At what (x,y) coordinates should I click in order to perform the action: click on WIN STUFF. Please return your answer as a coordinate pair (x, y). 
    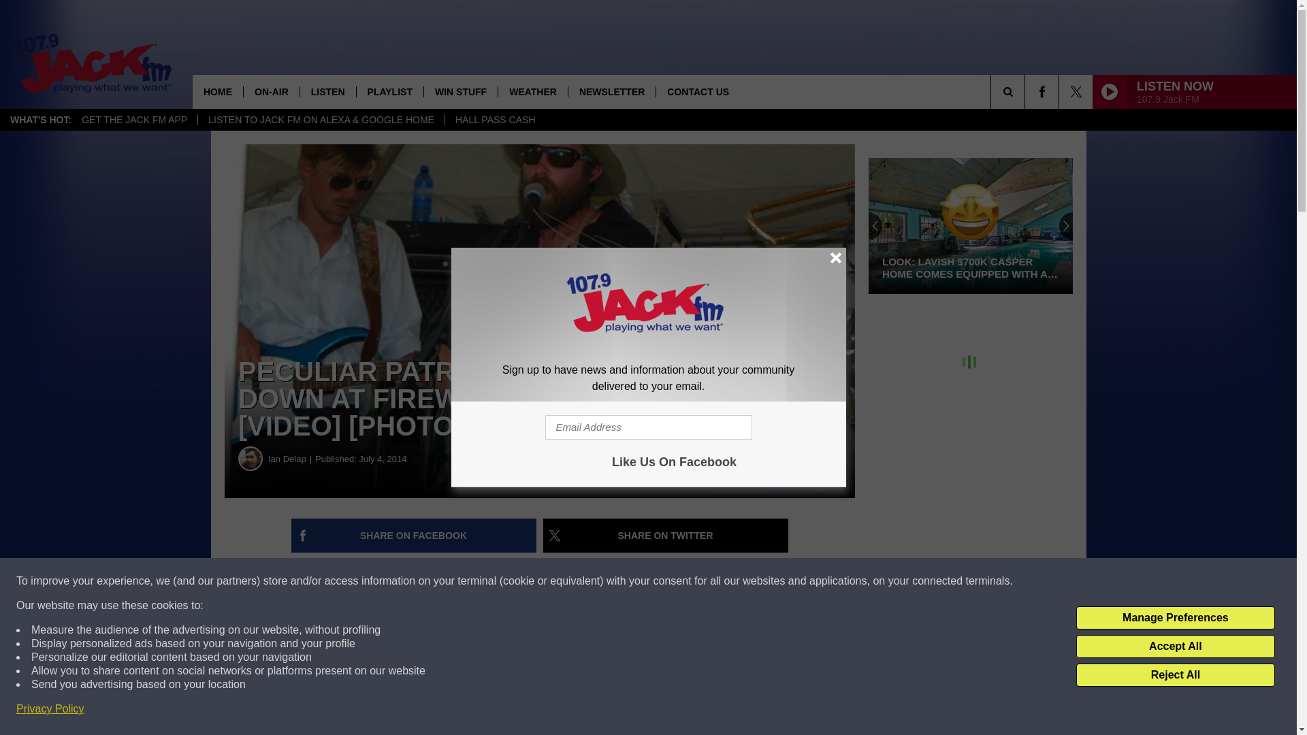
    Looking at the image, I should click on (460, 91).